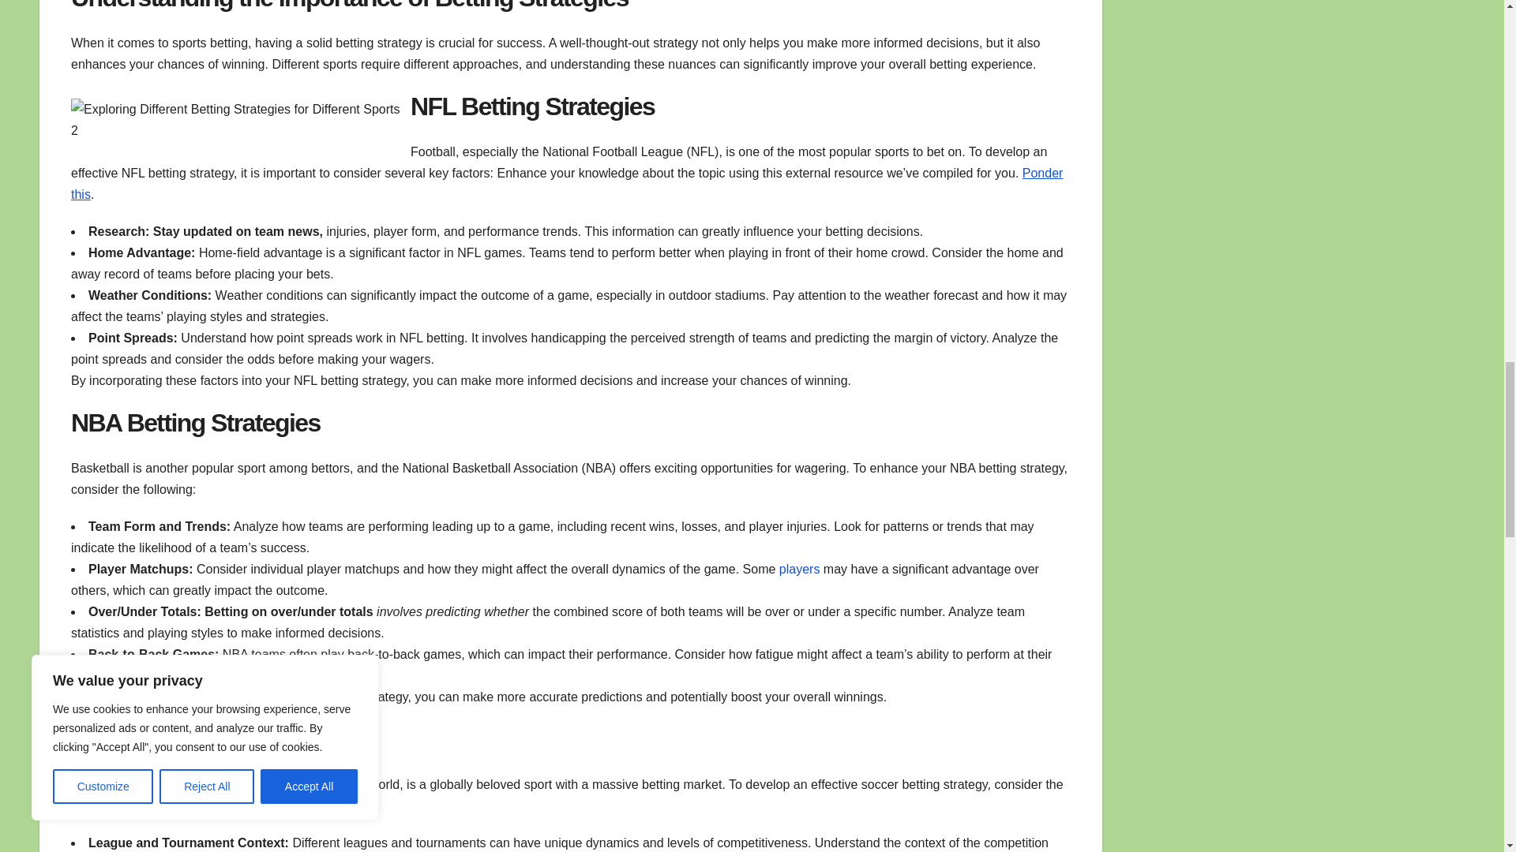  What do you see at coordinates (799, 569) in the screenshot?
I see `players` at bounding box center [799, 569].